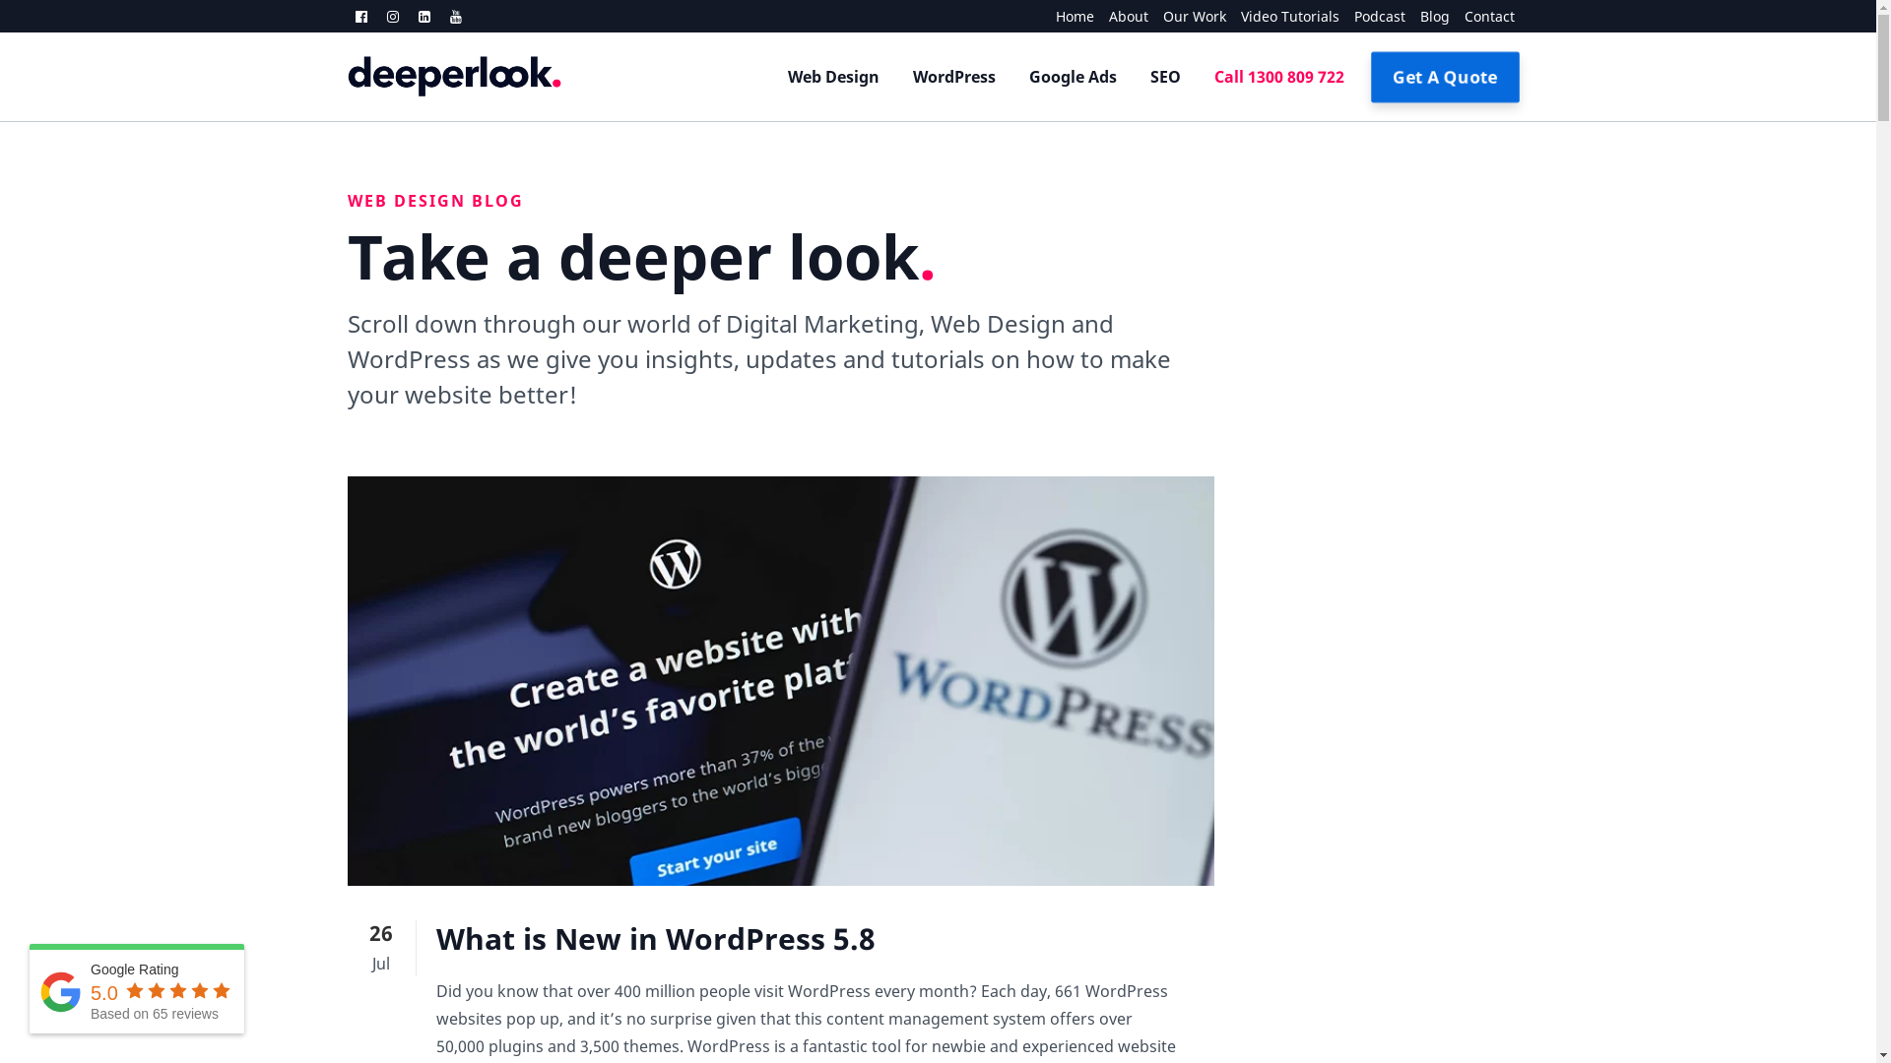 The width and height of the screenshot is (1891, 1063). I want to click on Home, so click(1067, 16).